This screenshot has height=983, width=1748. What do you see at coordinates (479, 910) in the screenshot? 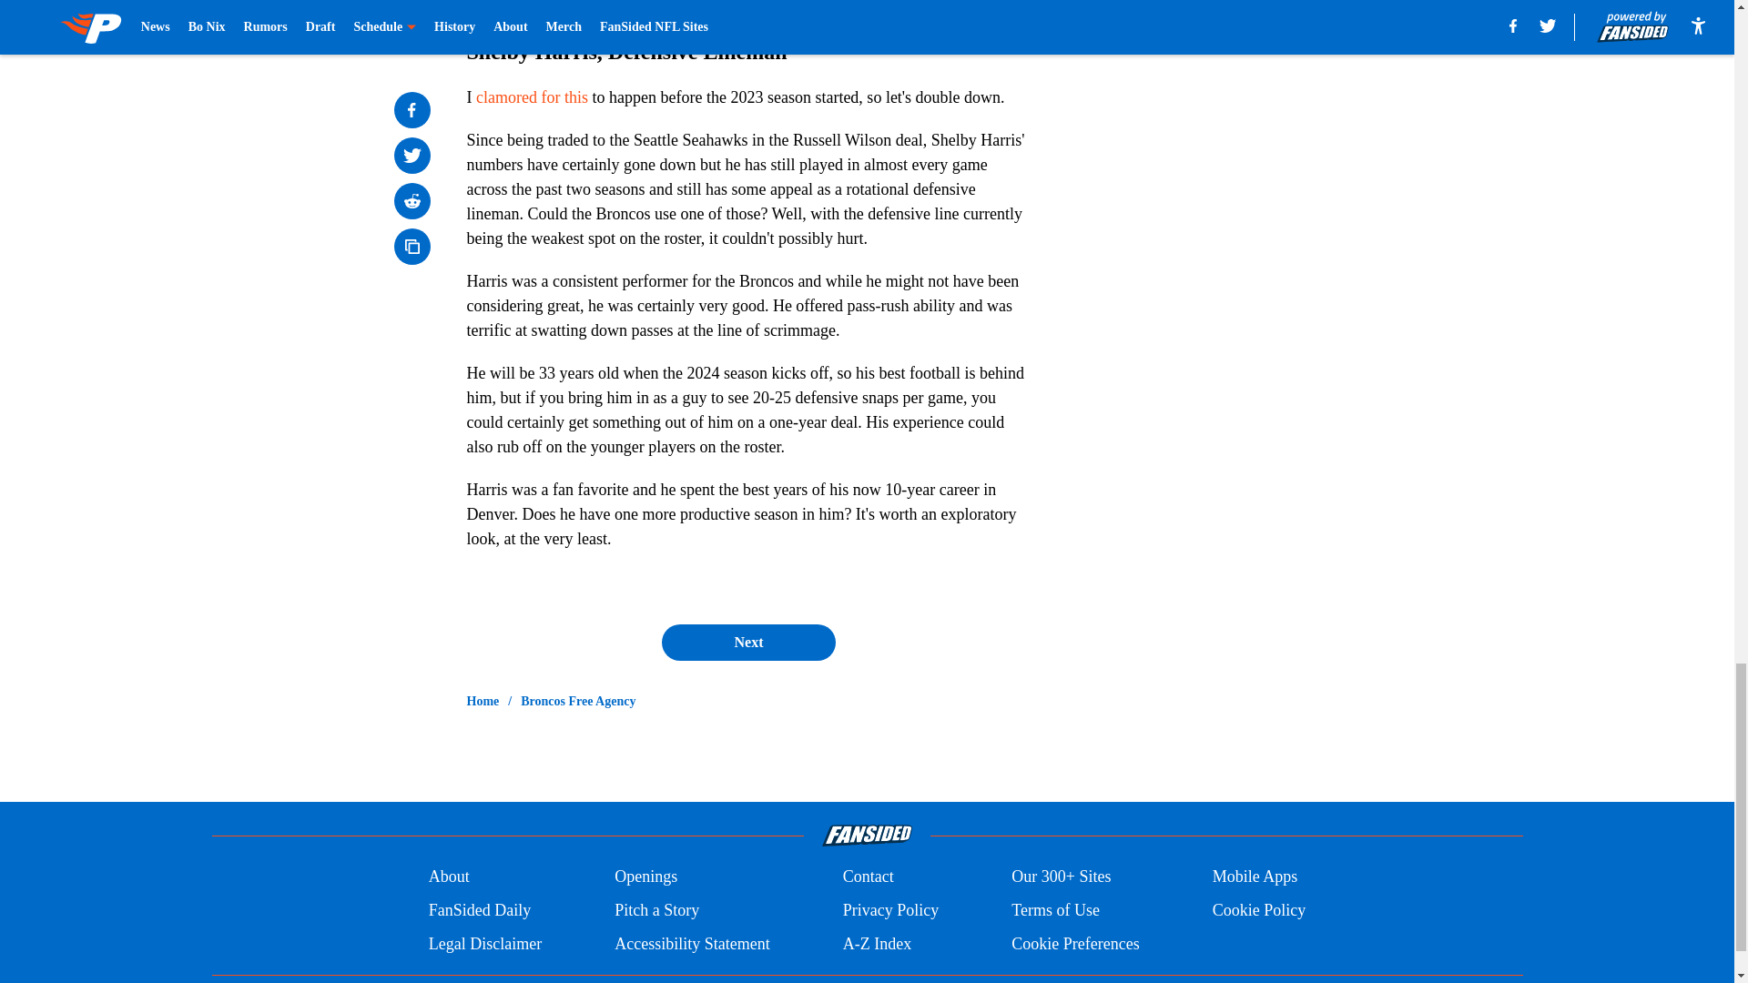
I see `FanSided Daily` at bounding box center [479, 910].